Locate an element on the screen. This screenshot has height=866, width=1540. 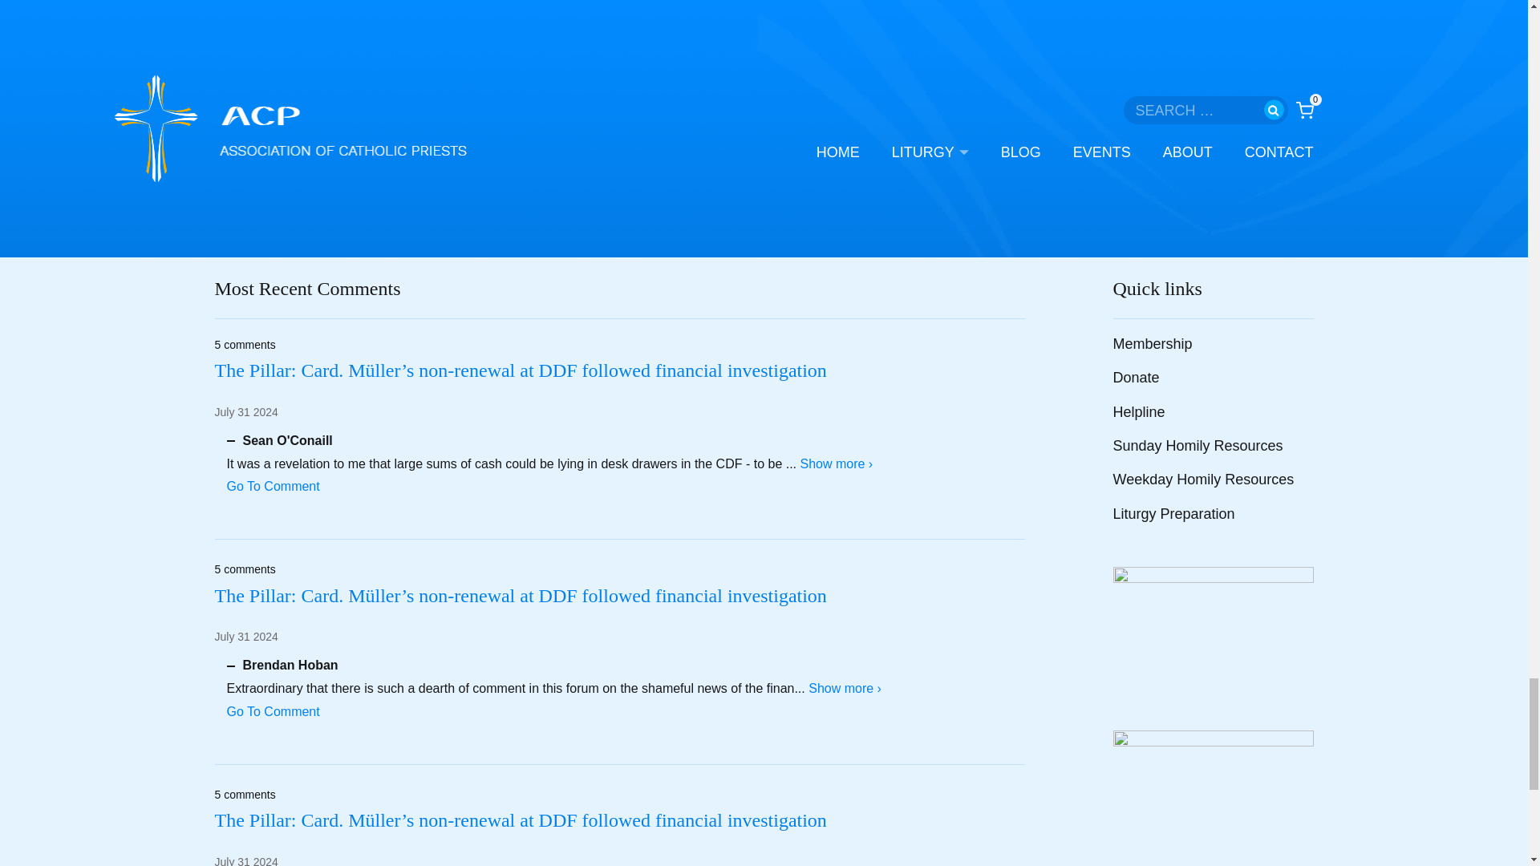
Post Comment is located at coordinates (274, 146).